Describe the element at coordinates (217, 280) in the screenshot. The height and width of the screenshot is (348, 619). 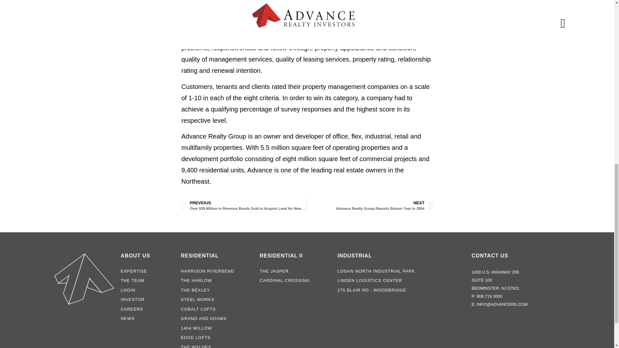
I see `THE BEXLEY` at that location.